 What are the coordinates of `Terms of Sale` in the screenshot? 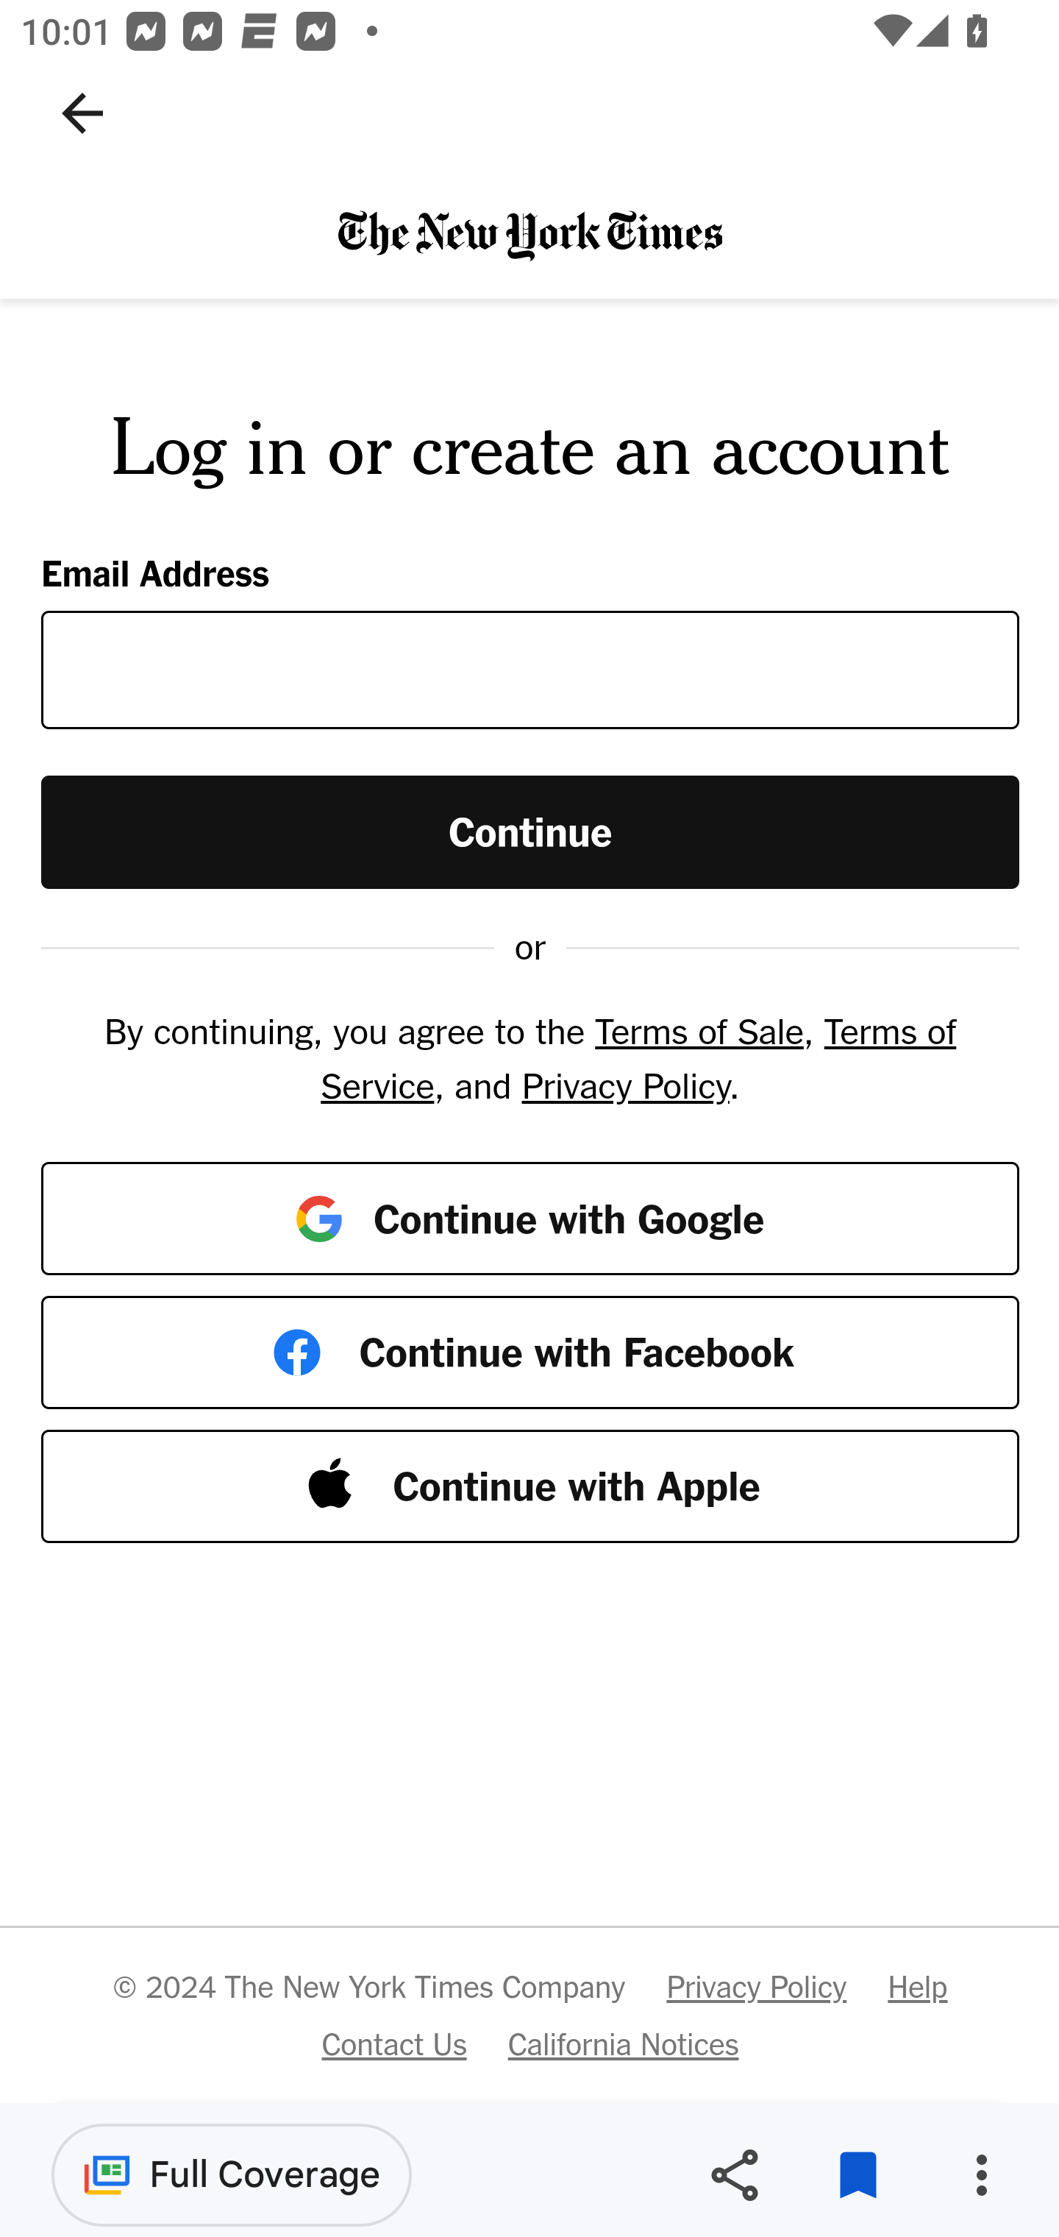 It's located at (699, 1031).